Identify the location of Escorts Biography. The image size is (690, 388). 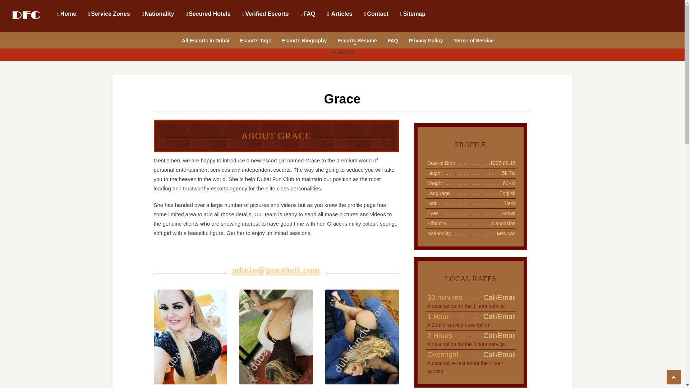
(304, 40).